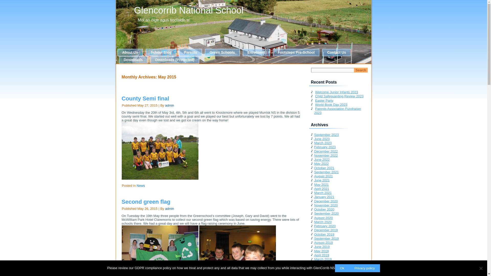  I want to click on View all posts by admin, so click(169, 105).